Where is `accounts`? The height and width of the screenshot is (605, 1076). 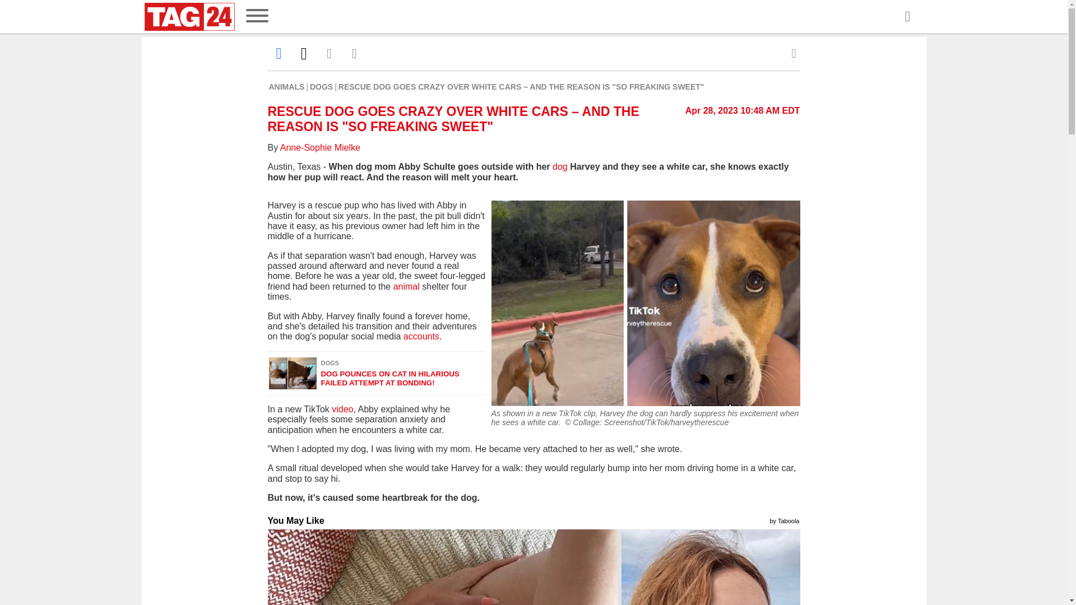
accounts is located at coordinates (421, 336).